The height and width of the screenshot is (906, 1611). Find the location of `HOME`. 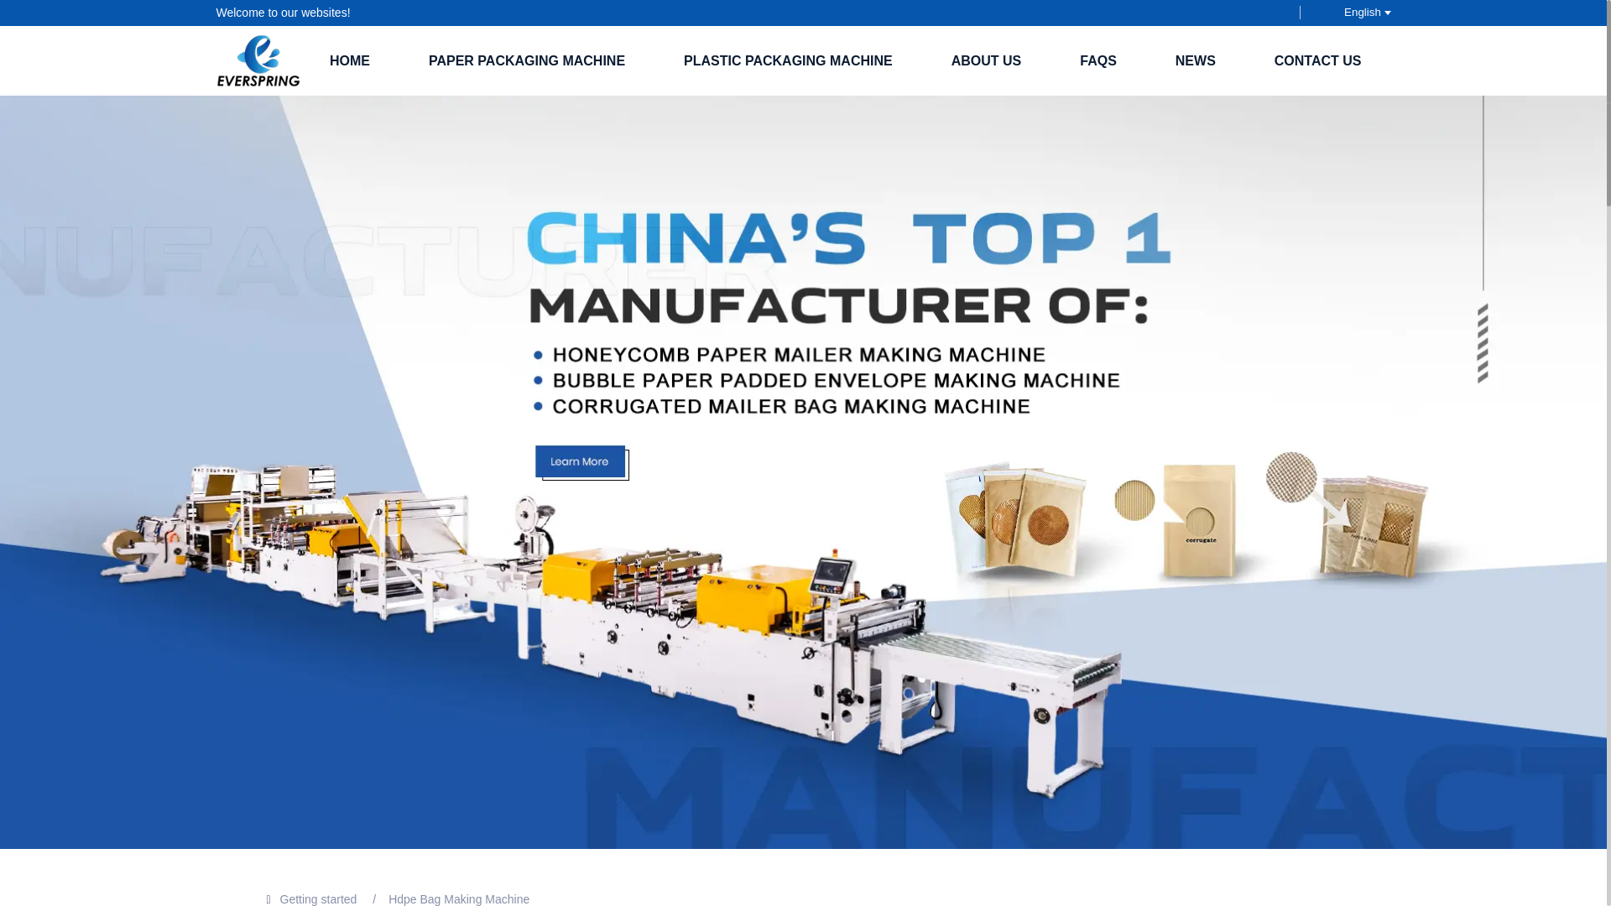

HOME is located at coordinates (349, 60).